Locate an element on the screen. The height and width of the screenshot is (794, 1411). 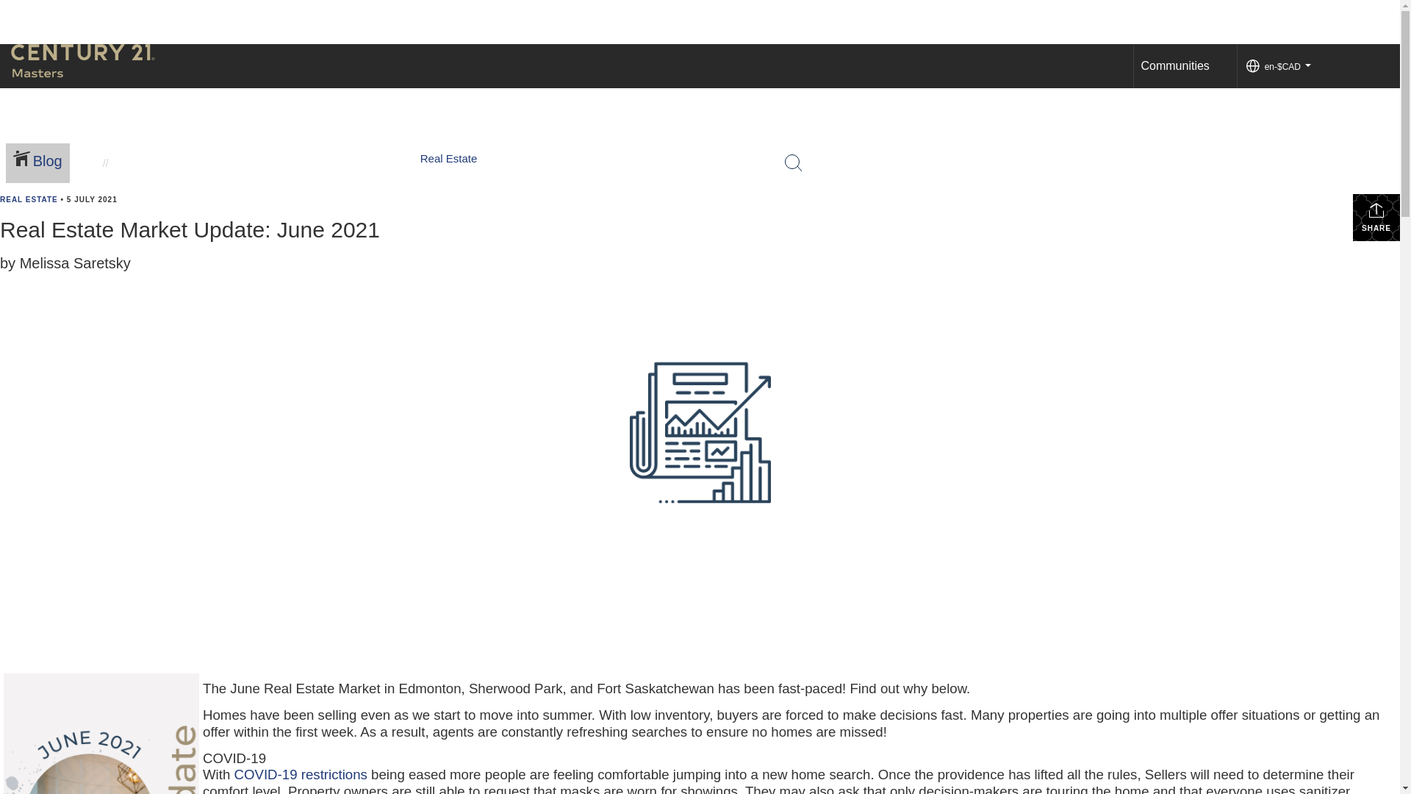
Buying is located at coordinates (959, 144).